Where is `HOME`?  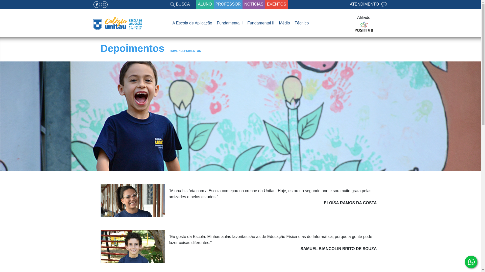 HOME is located at coordinates (174, 51).